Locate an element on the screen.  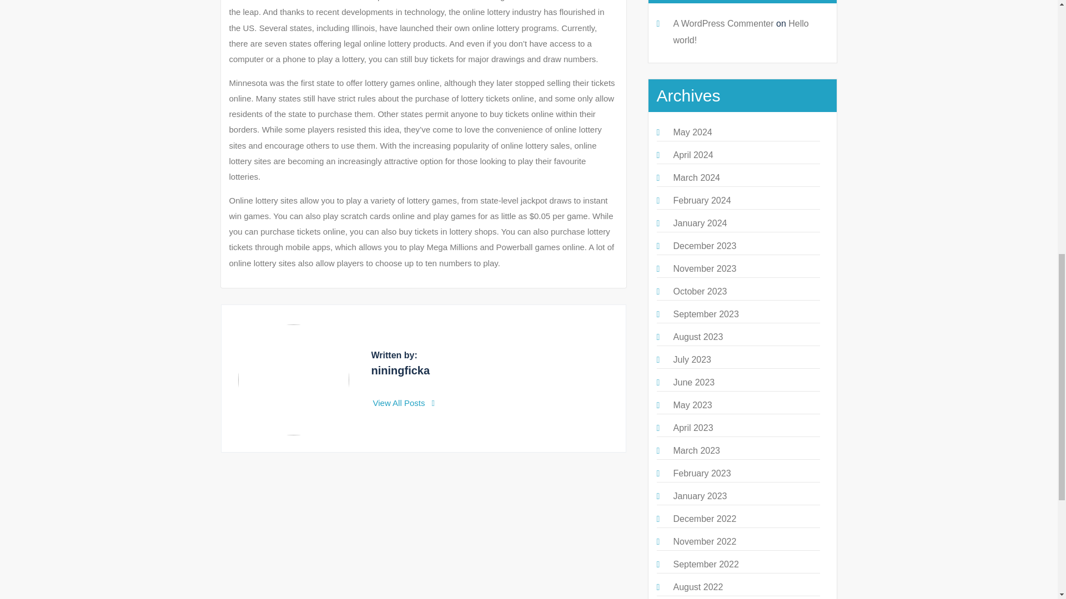
February 2023 is located at coordinates (701, 473).